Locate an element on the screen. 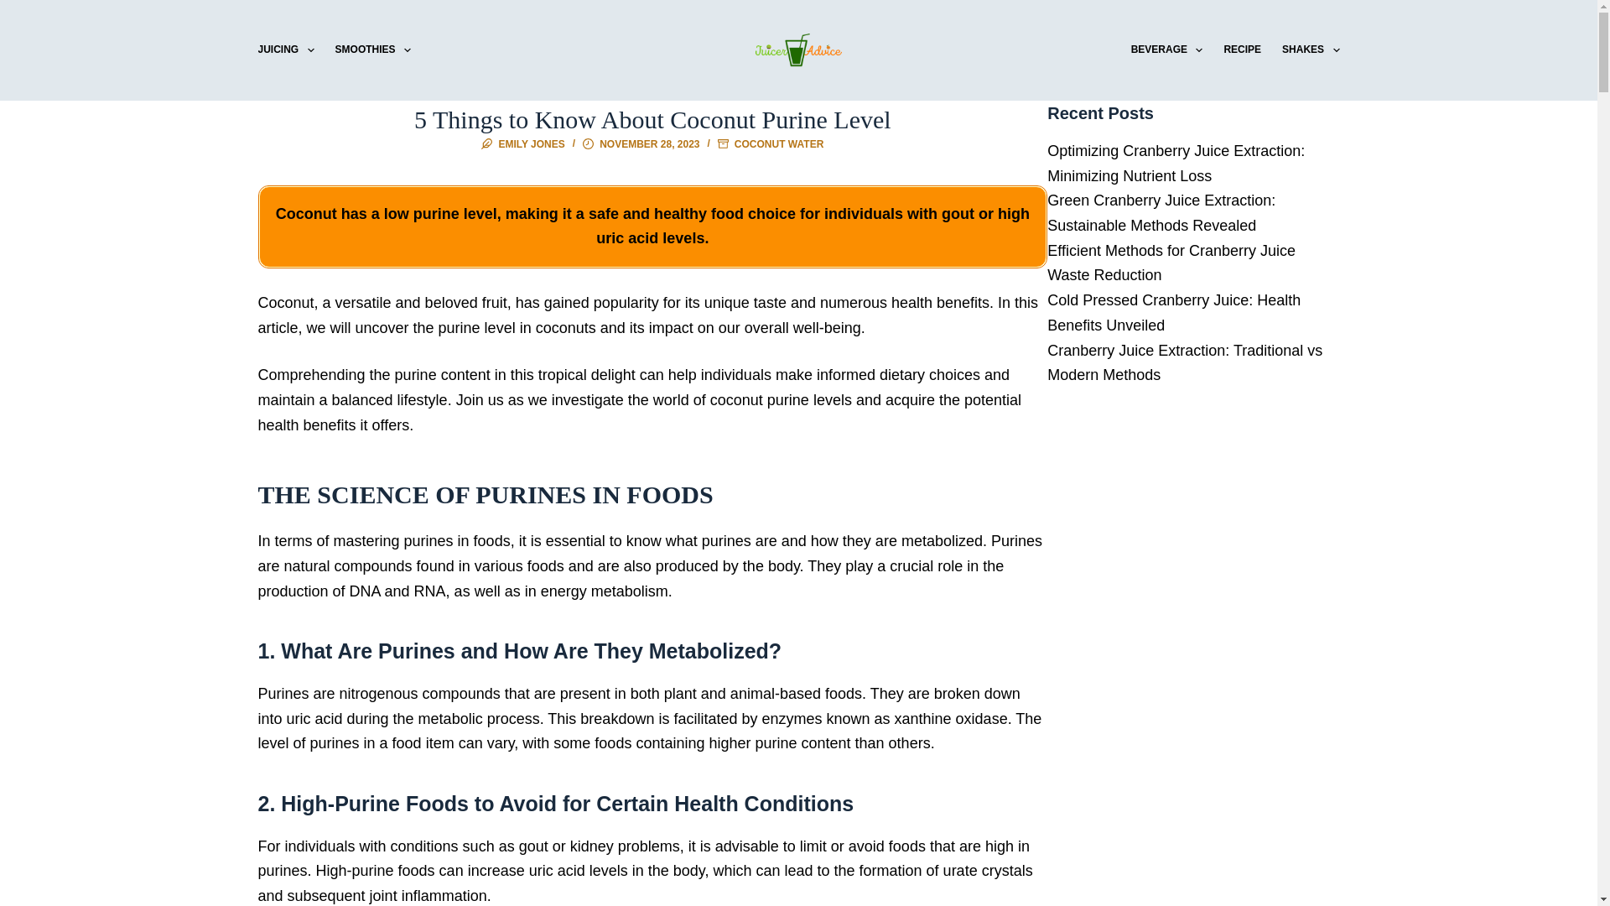 The image size is (1610, 906). Posts by Emily Jones is located at coordinates (531, 144).